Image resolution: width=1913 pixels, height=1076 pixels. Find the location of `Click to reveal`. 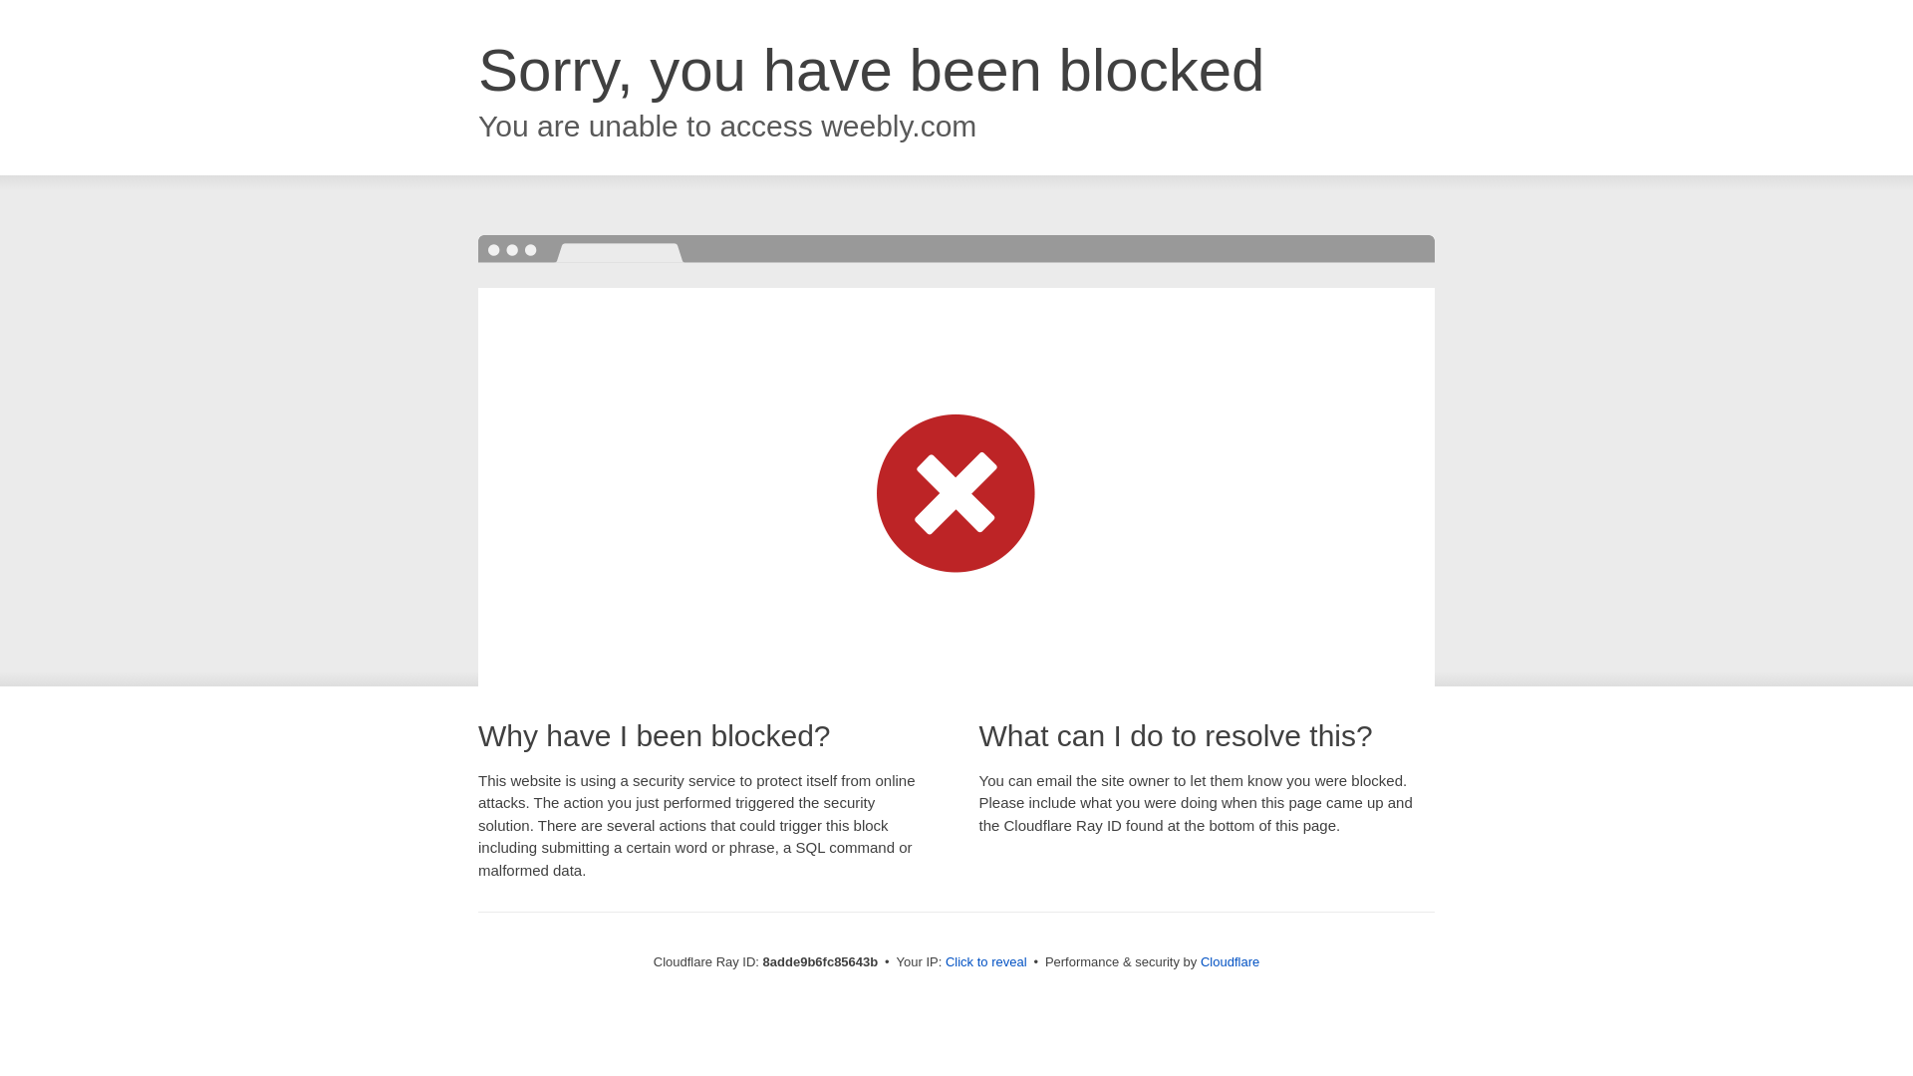

Click to reveal is located at coordinates (986, 962).